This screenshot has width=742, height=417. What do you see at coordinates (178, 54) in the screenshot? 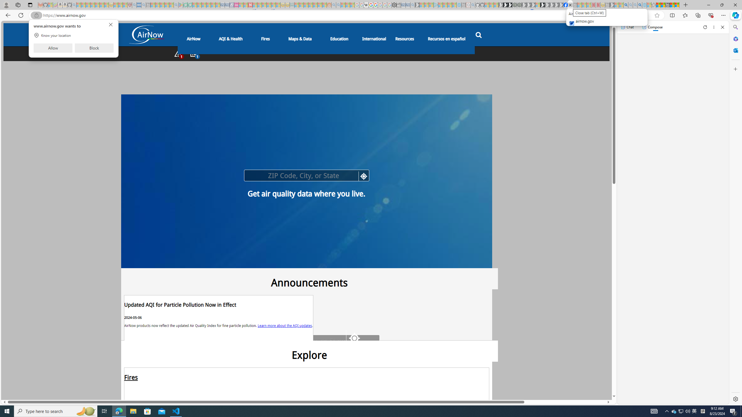
I see `AutomationID: nav-alerts-toggle` at bounding box center [178, 54].